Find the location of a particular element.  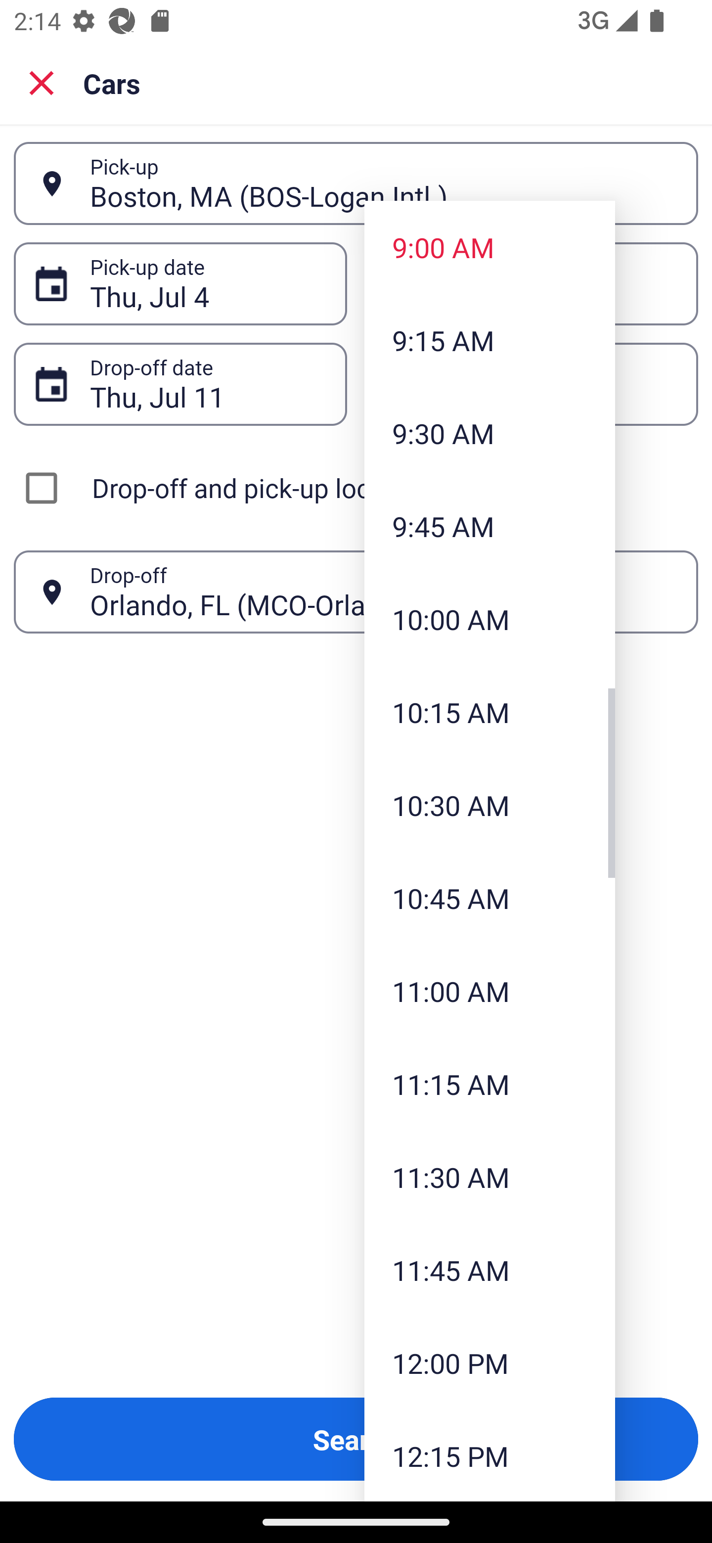

9:30 AM is located at coordinates (489, 433).